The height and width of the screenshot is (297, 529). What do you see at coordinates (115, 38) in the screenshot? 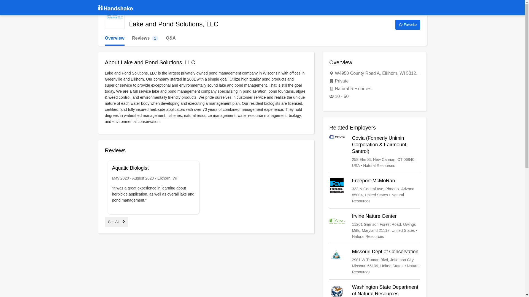
I see `Overview` at bounding box center [115, 38].